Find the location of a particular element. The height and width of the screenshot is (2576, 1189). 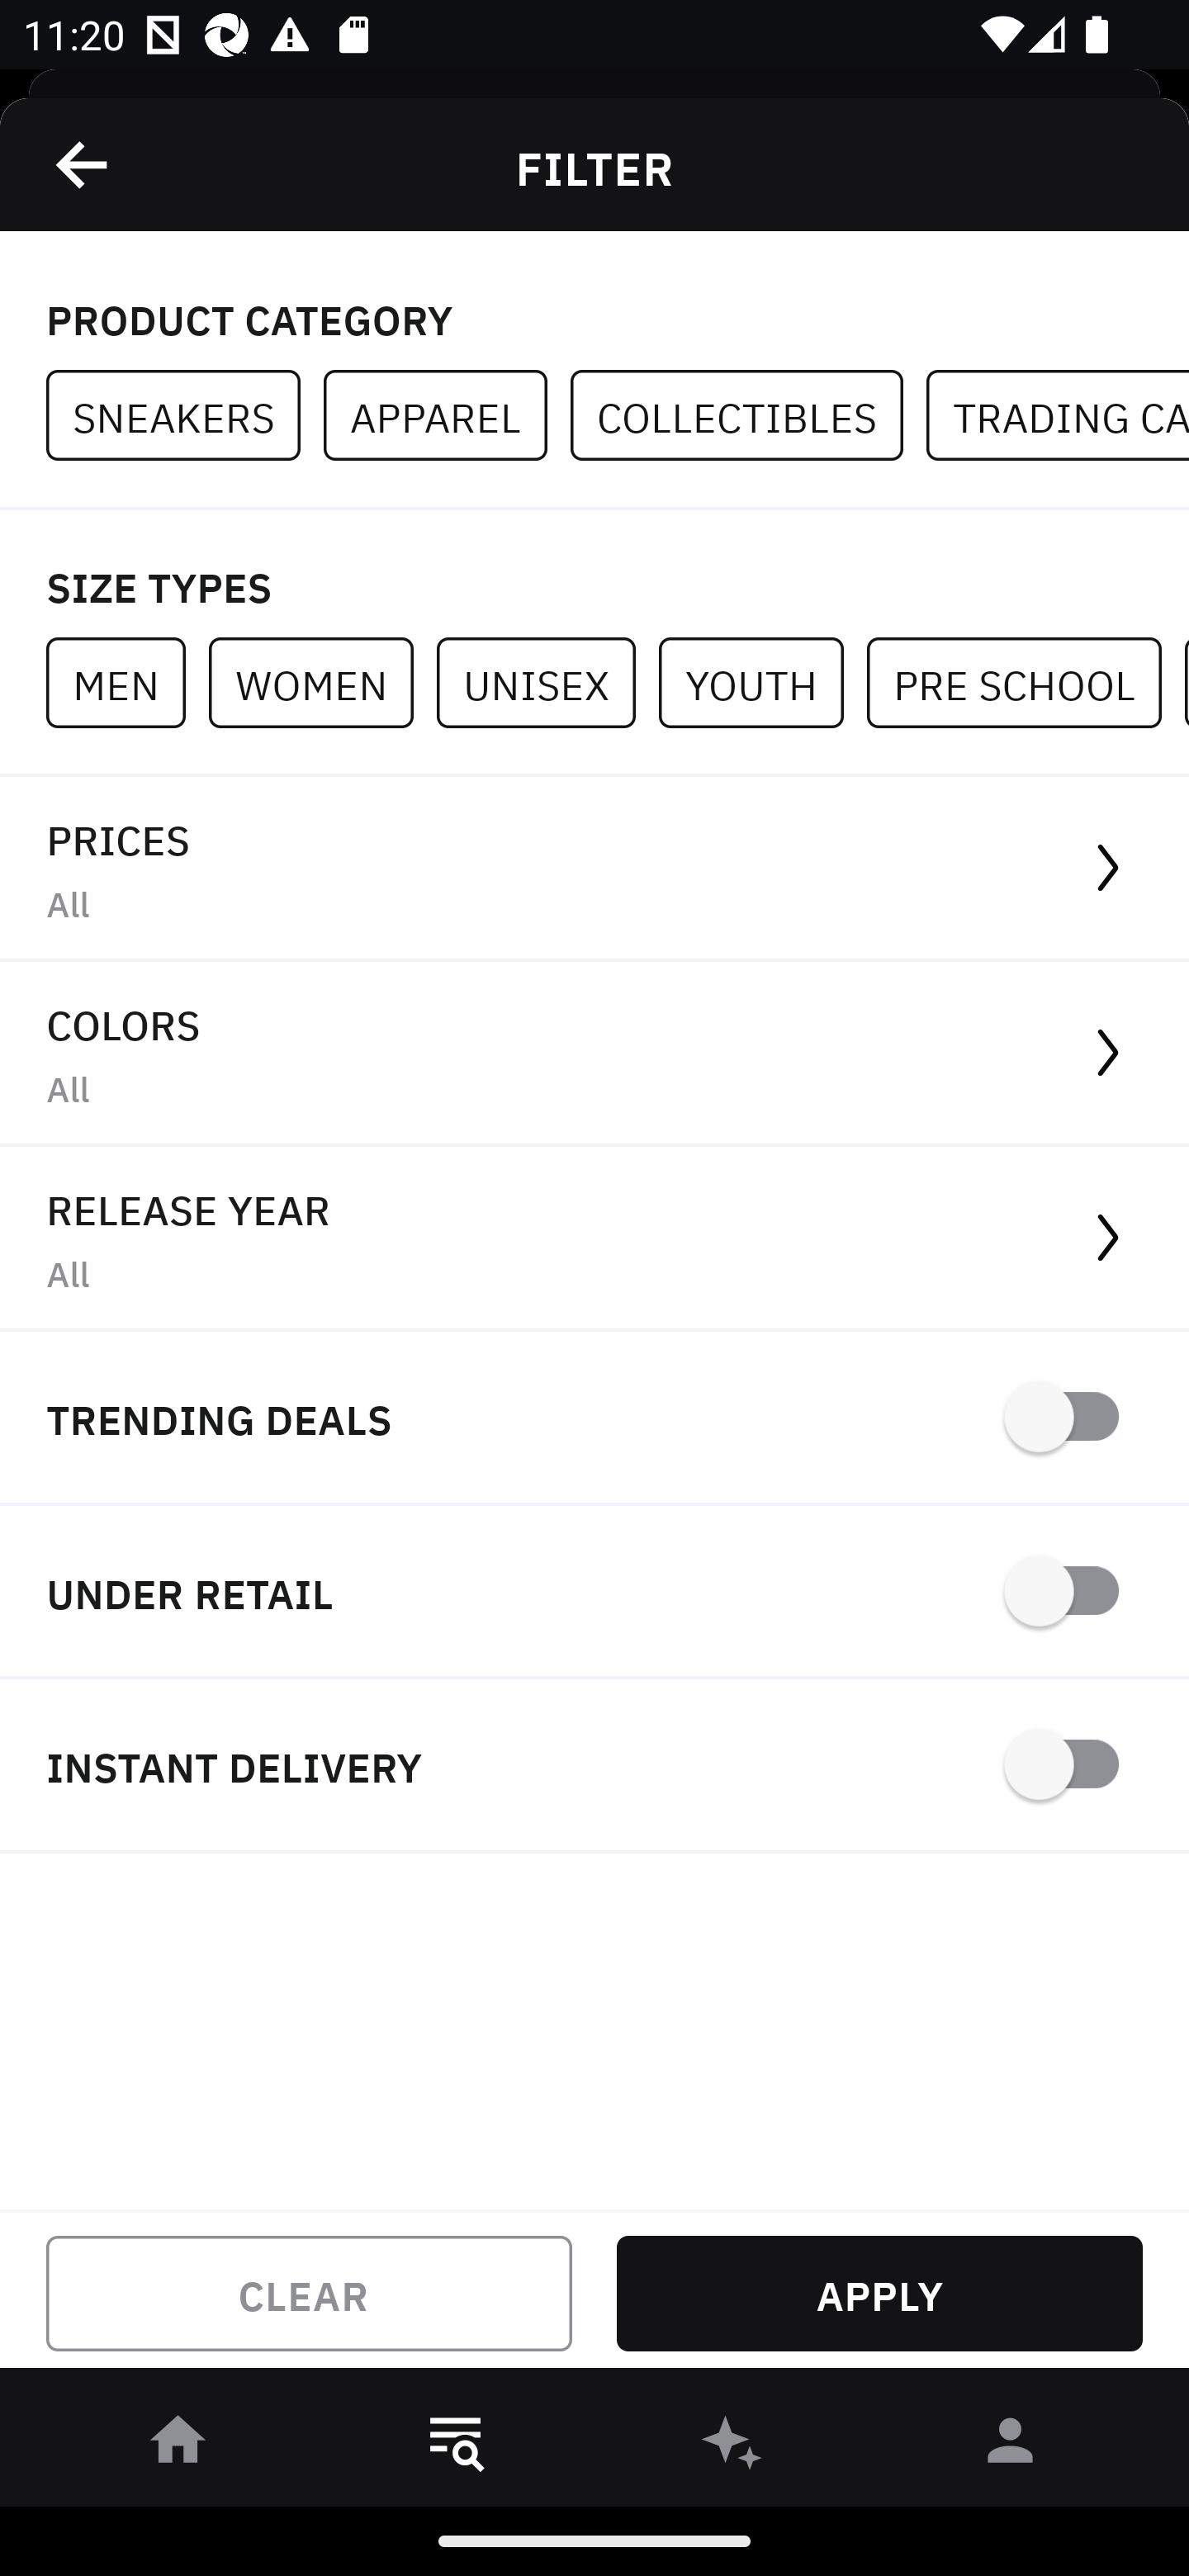

APPLY is located at coordinates (879, 2294).